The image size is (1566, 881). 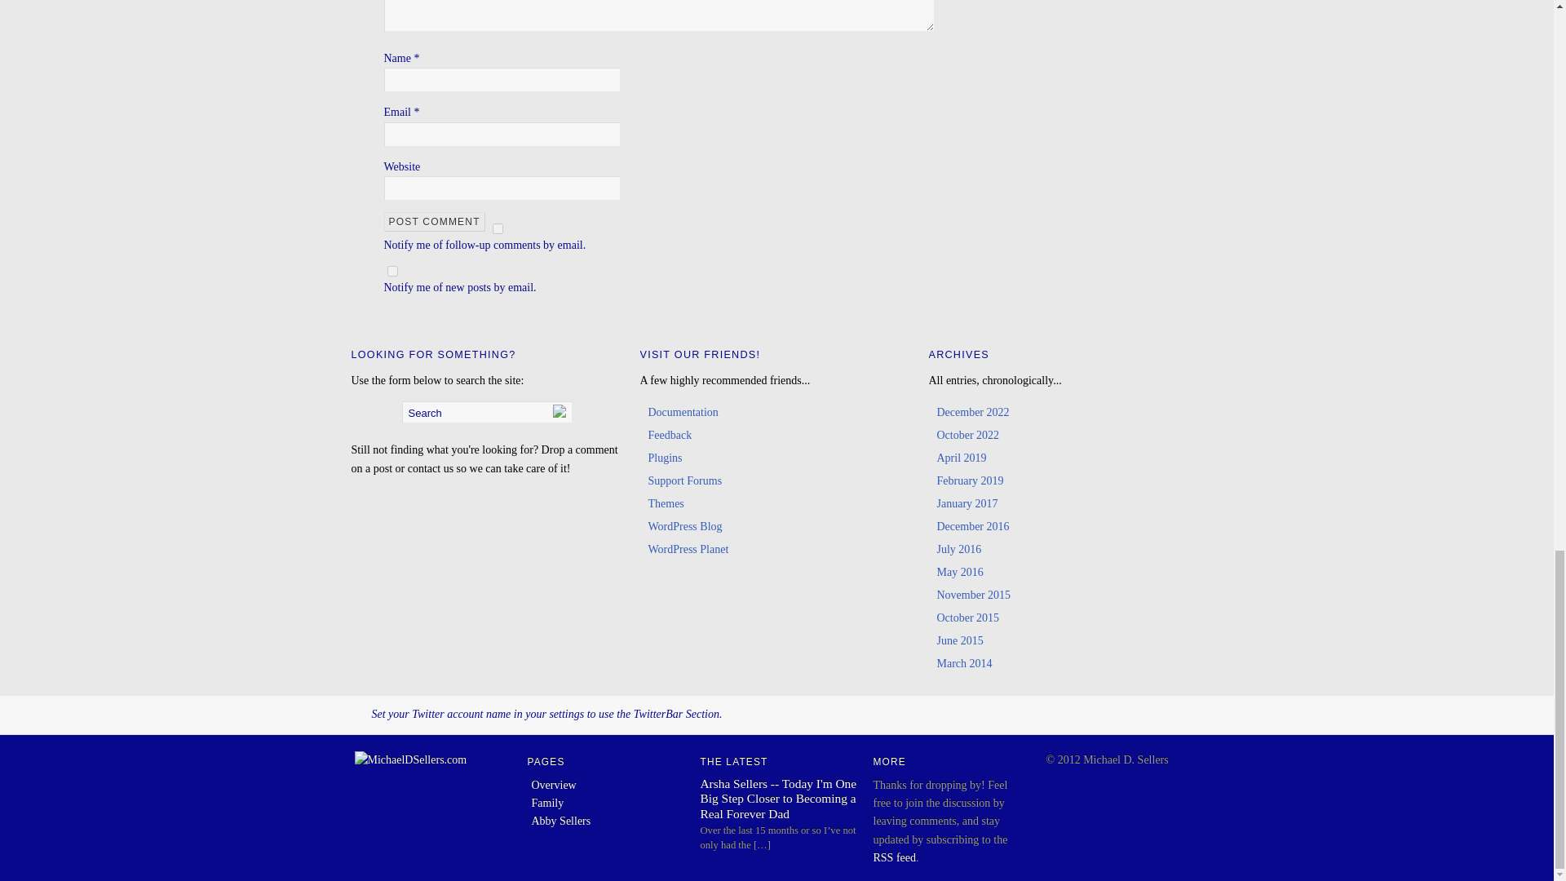 What do you see at coordinates (670, 435) in the screenshot?
I see `Feedback` at bounding box center [670, 435].